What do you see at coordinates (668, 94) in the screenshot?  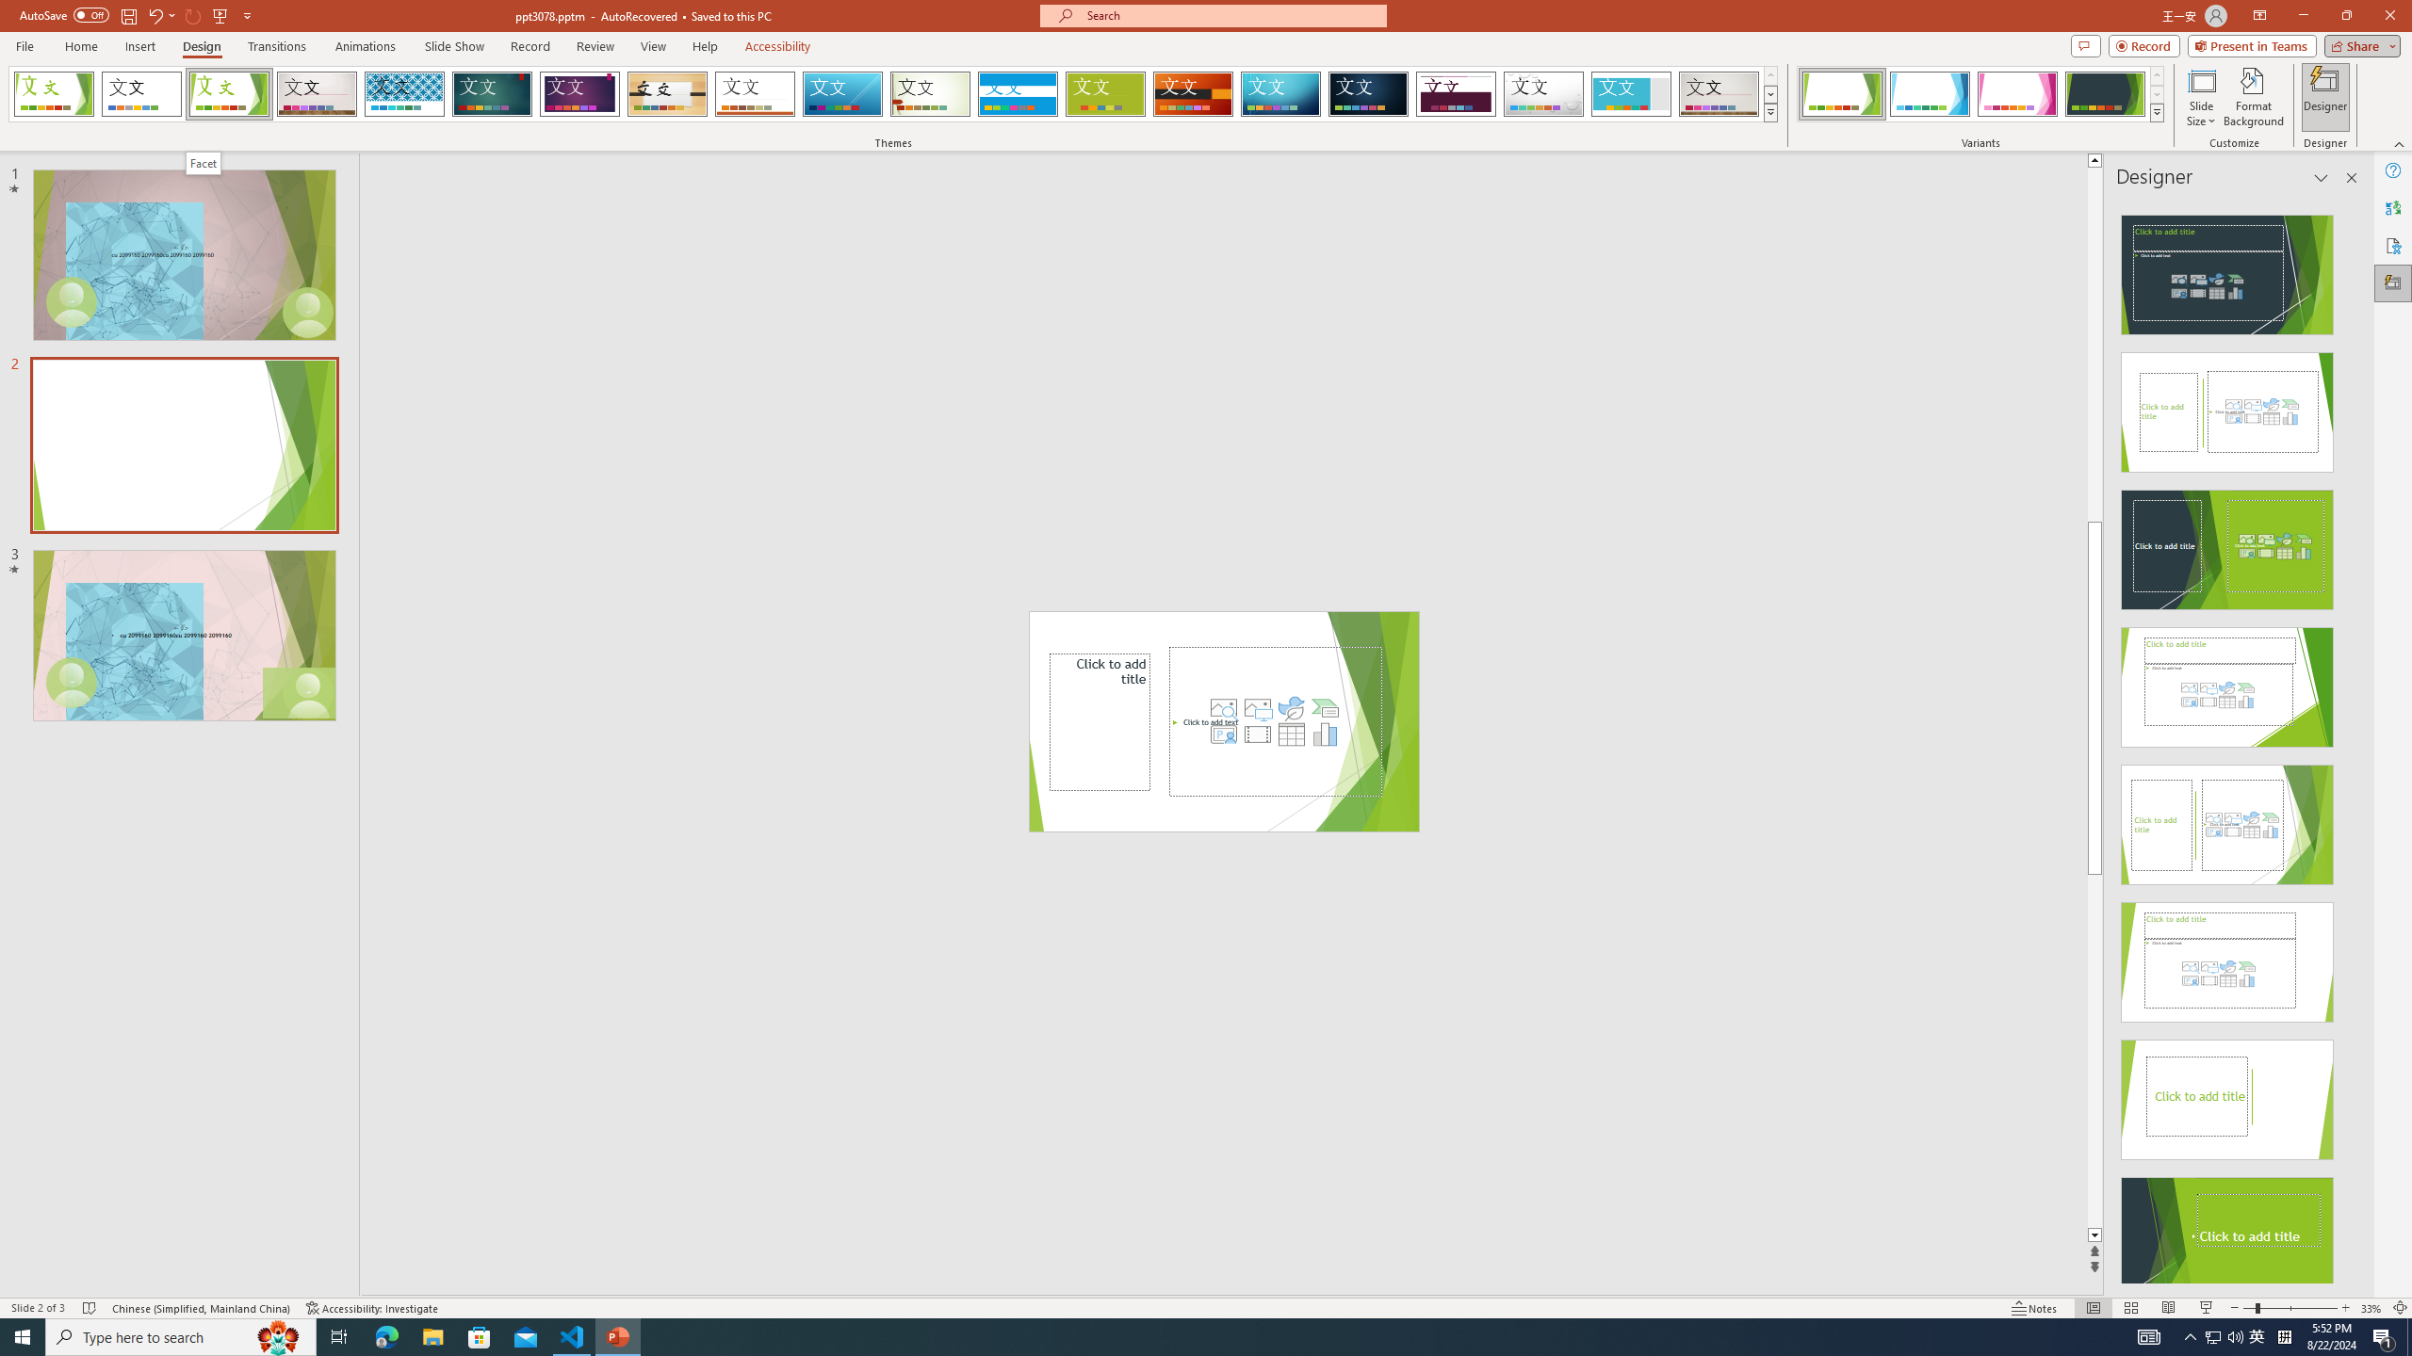 I see `Organic` at bounding box center [668, 94].